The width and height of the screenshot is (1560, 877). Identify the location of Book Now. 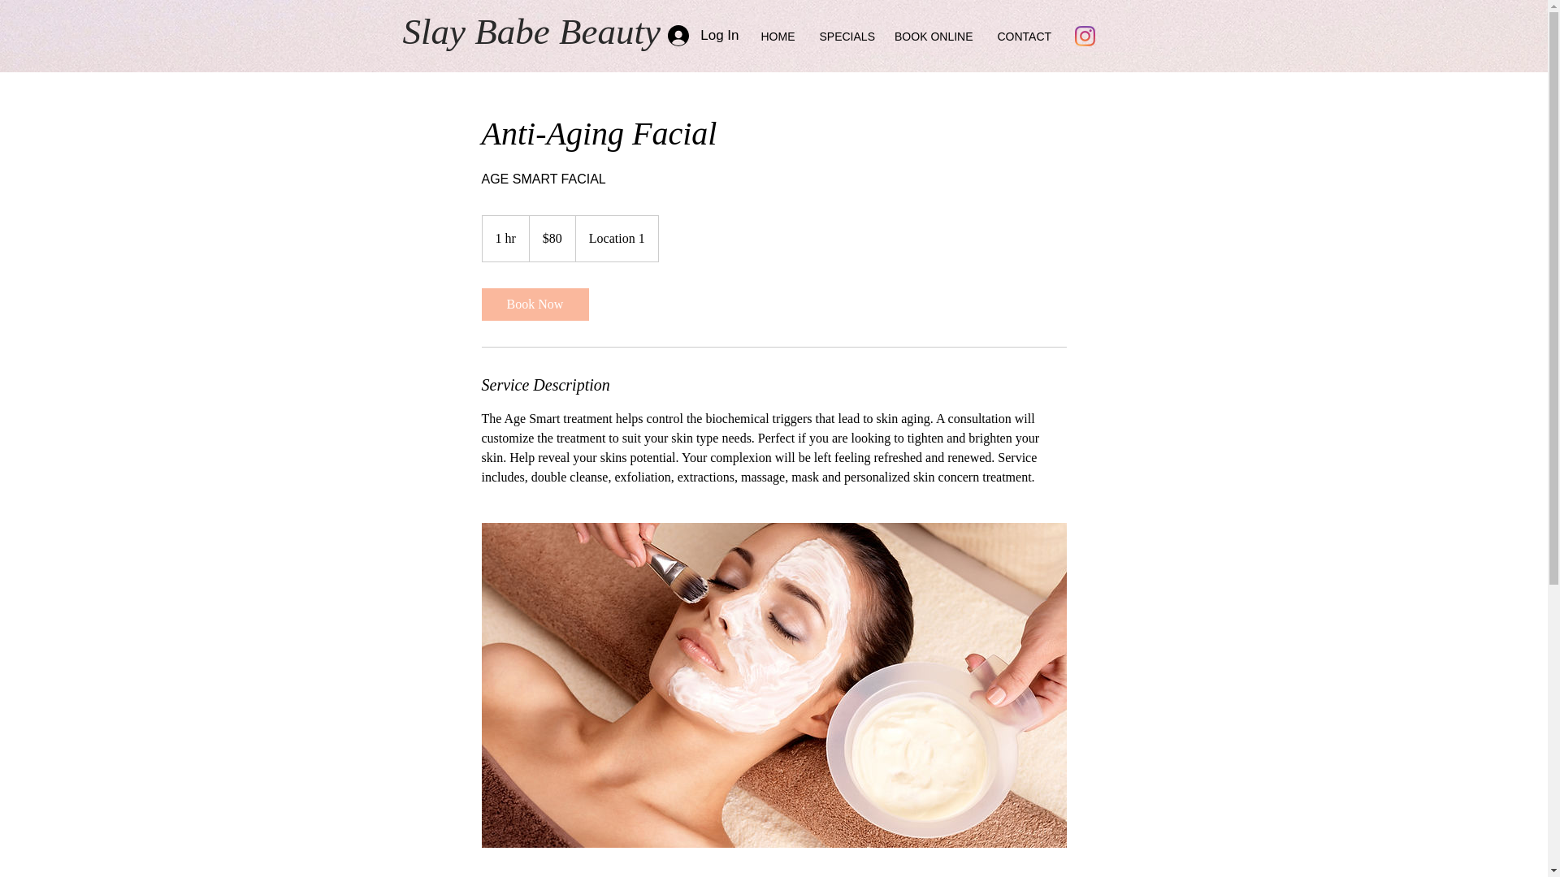
(534, 305).